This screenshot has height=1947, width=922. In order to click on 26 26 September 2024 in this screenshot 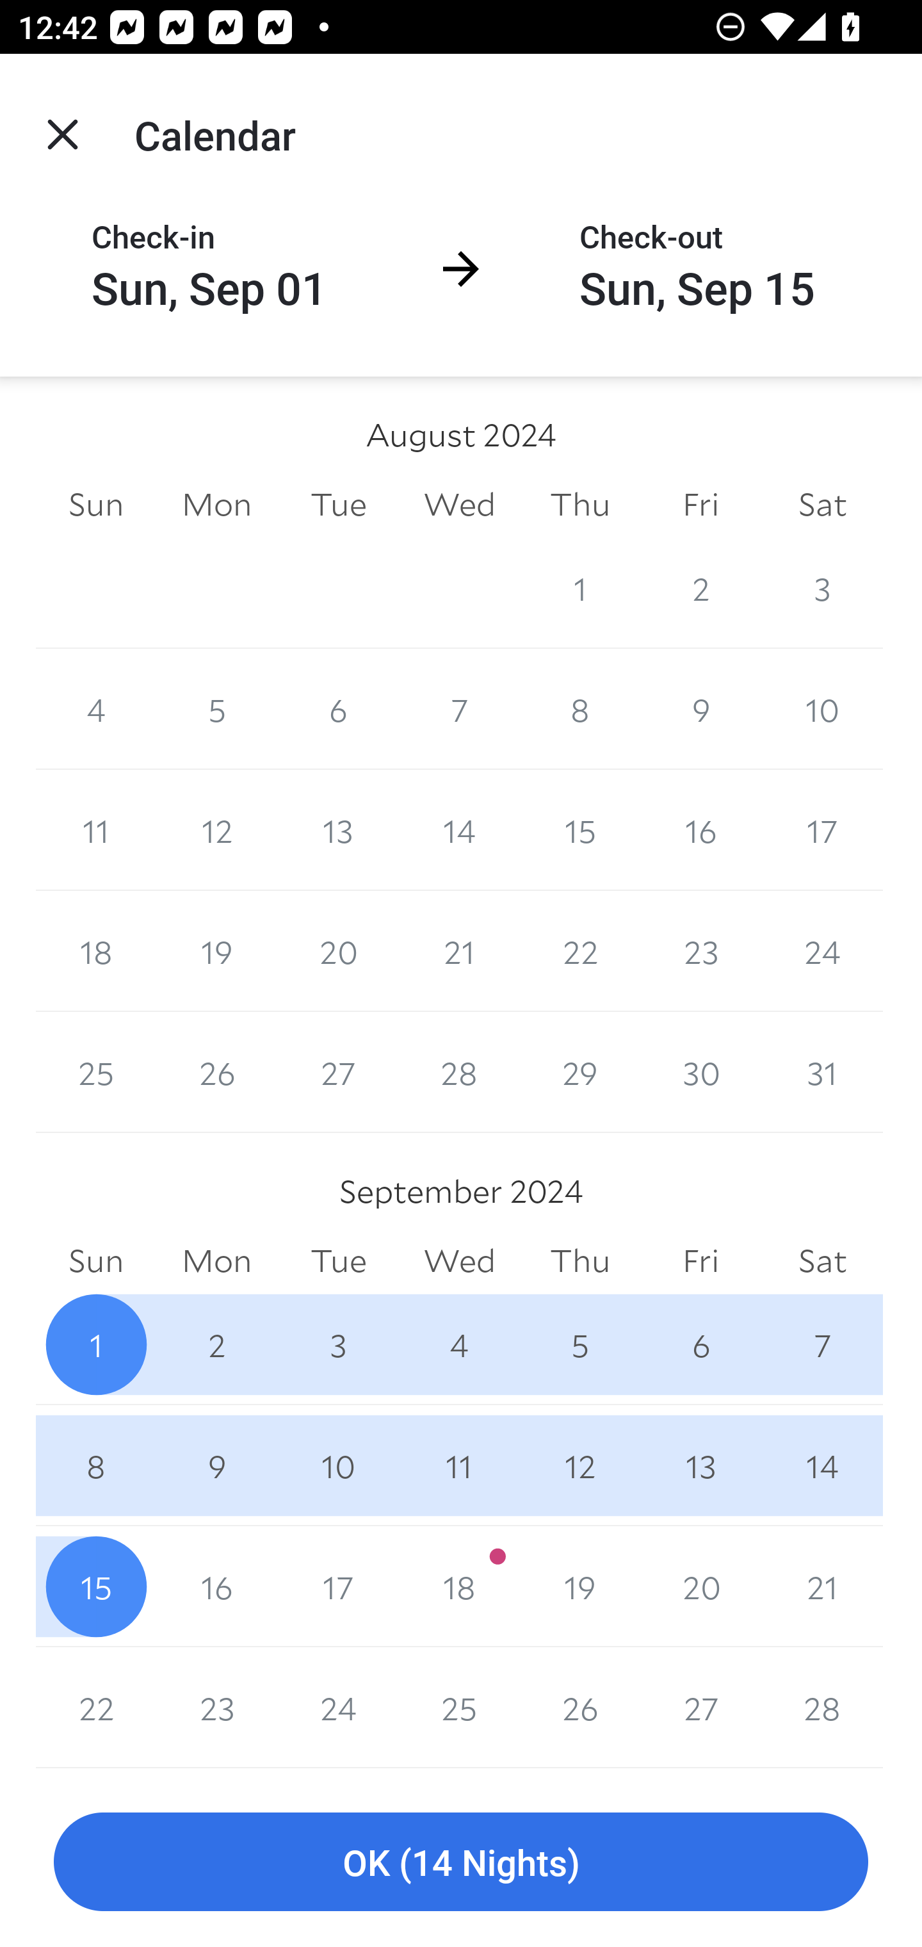, I will do `click(580, 1707)`.